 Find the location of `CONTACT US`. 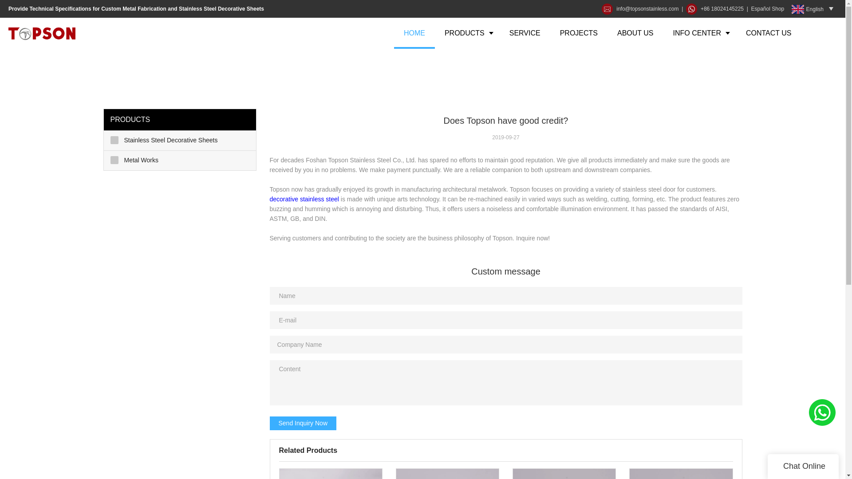

CONTACT US is located at coordinates (769, 33).